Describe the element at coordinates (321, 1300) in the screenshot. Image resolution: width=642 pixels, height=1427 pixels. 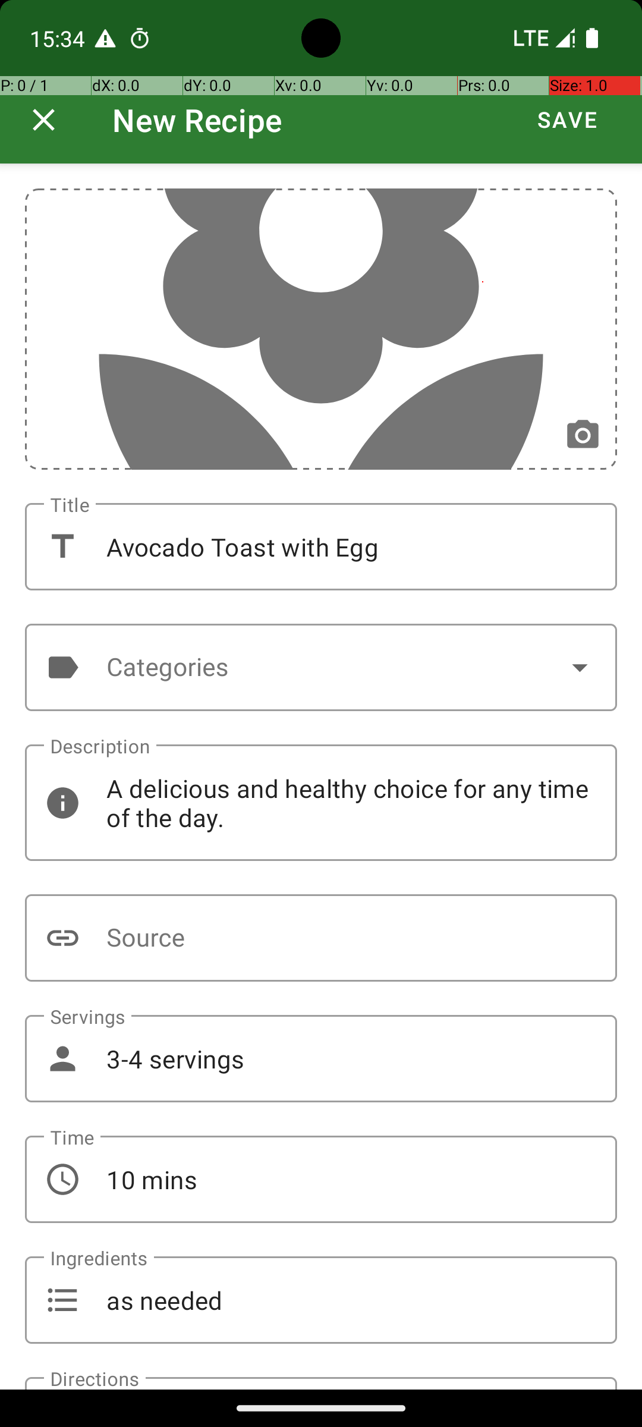
I see `as needed` at that location.